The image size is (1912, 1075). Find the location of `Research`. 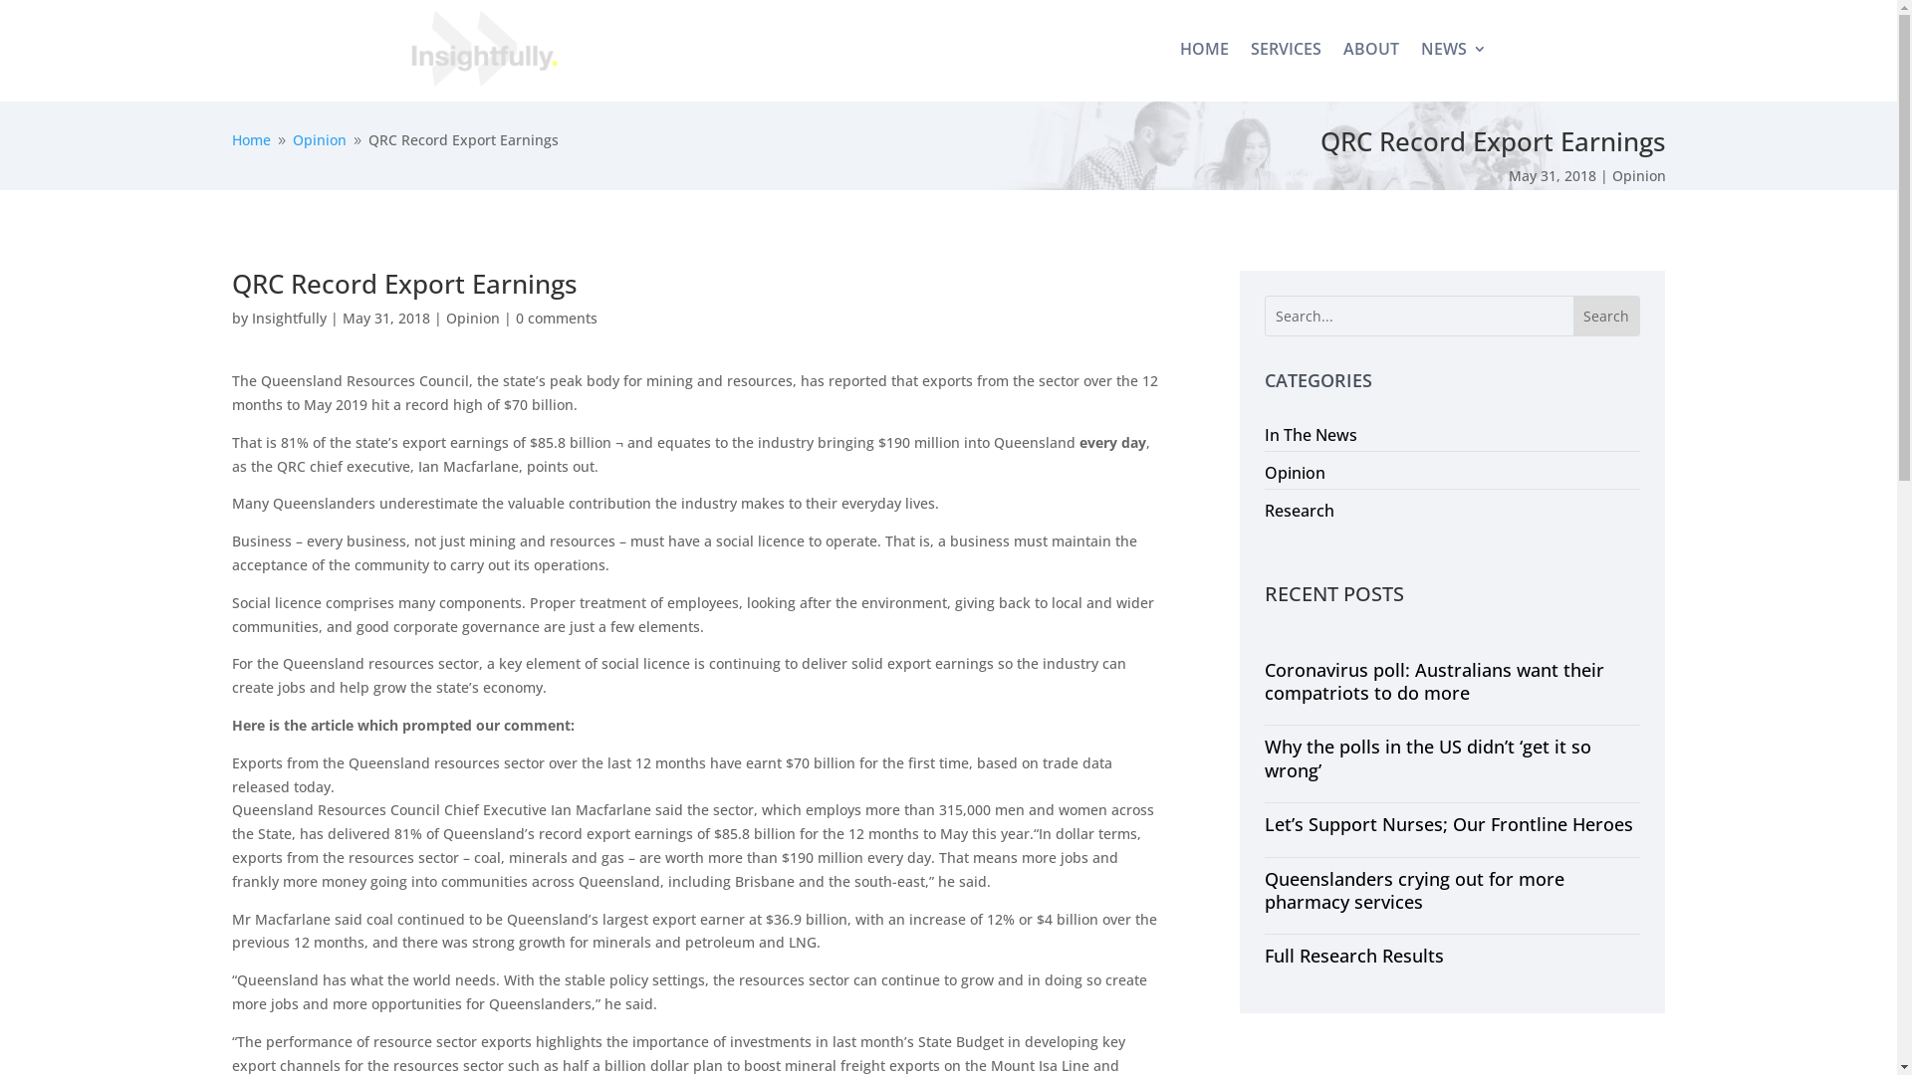

Research is located at coordinates (1300, 511).